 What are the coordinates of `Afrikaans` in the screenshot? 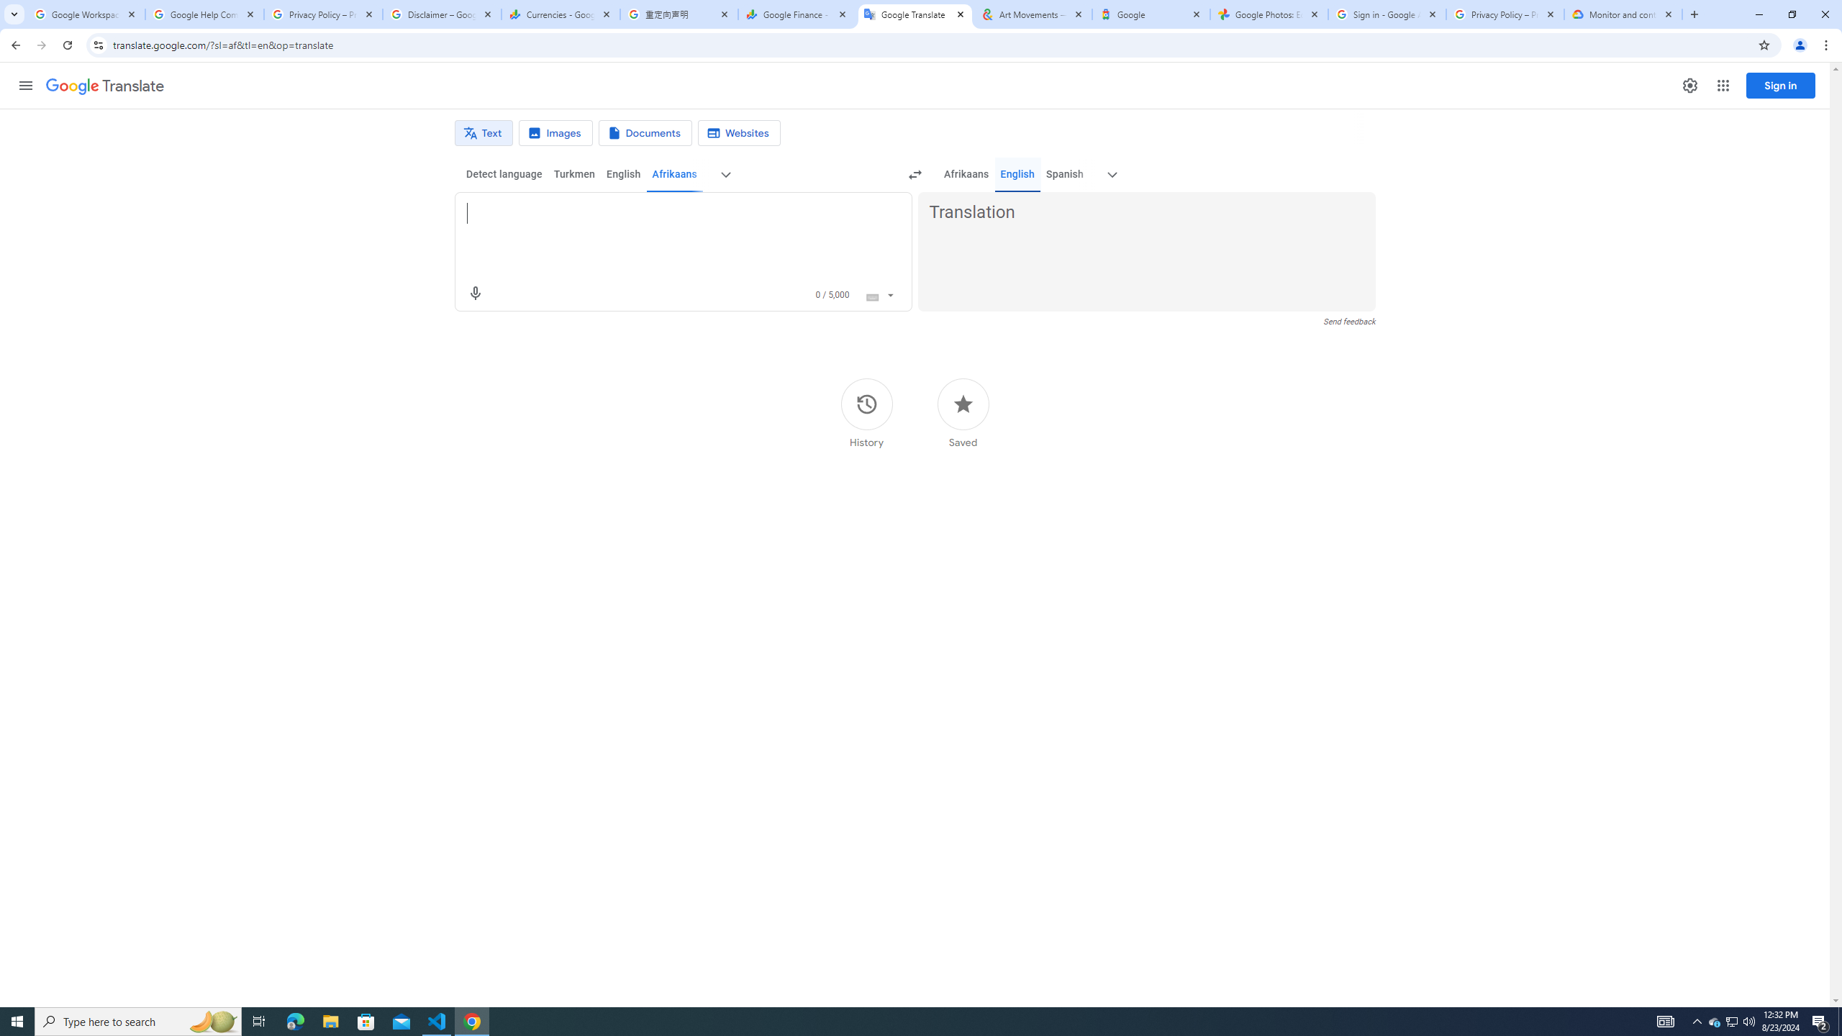 It's located at (966, 174).